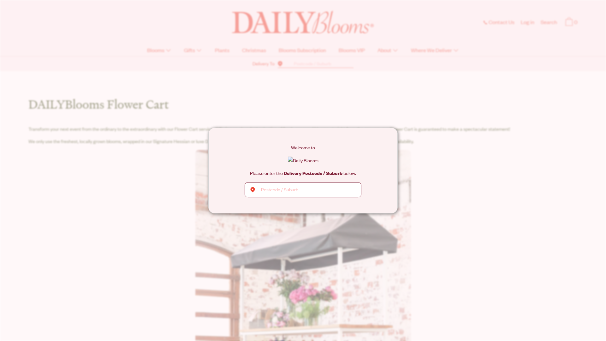 The image size is (606, 341). Describe the element at coordinates (549, 23) in the screenshot. I see `Search` at that location.